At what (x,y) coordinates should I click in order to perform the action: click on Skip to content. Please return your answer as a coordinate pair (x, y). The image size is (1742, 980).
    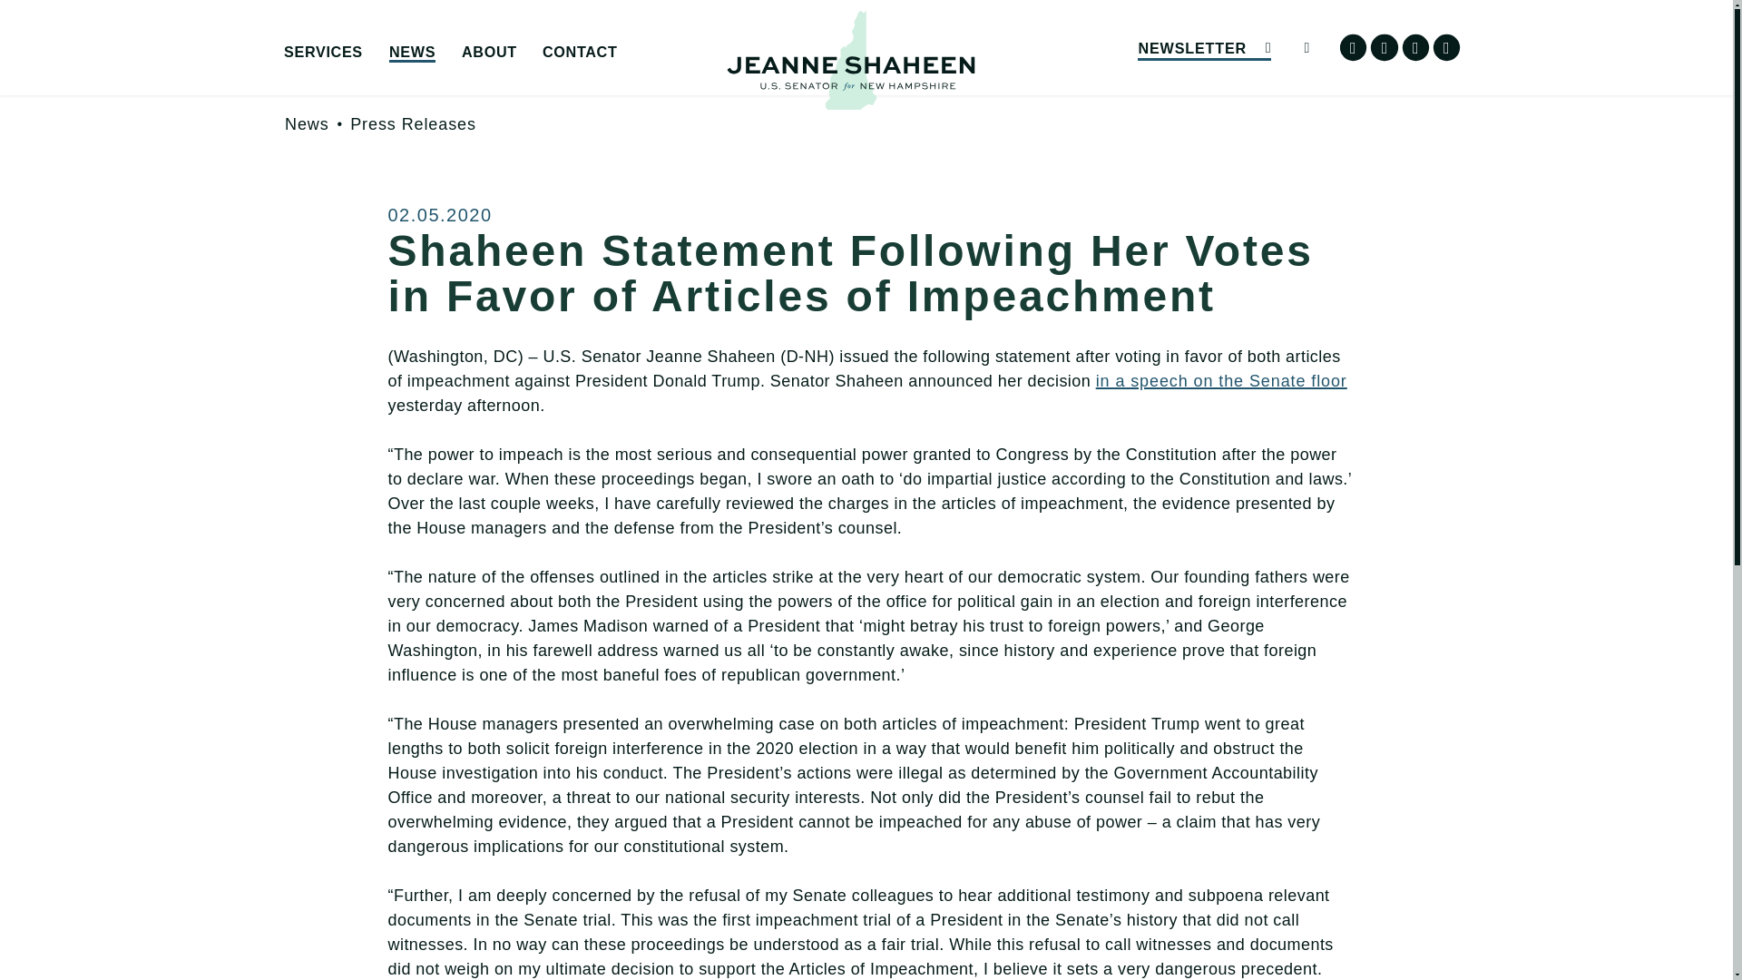
    Looking at the image, I should click on (32, 31).